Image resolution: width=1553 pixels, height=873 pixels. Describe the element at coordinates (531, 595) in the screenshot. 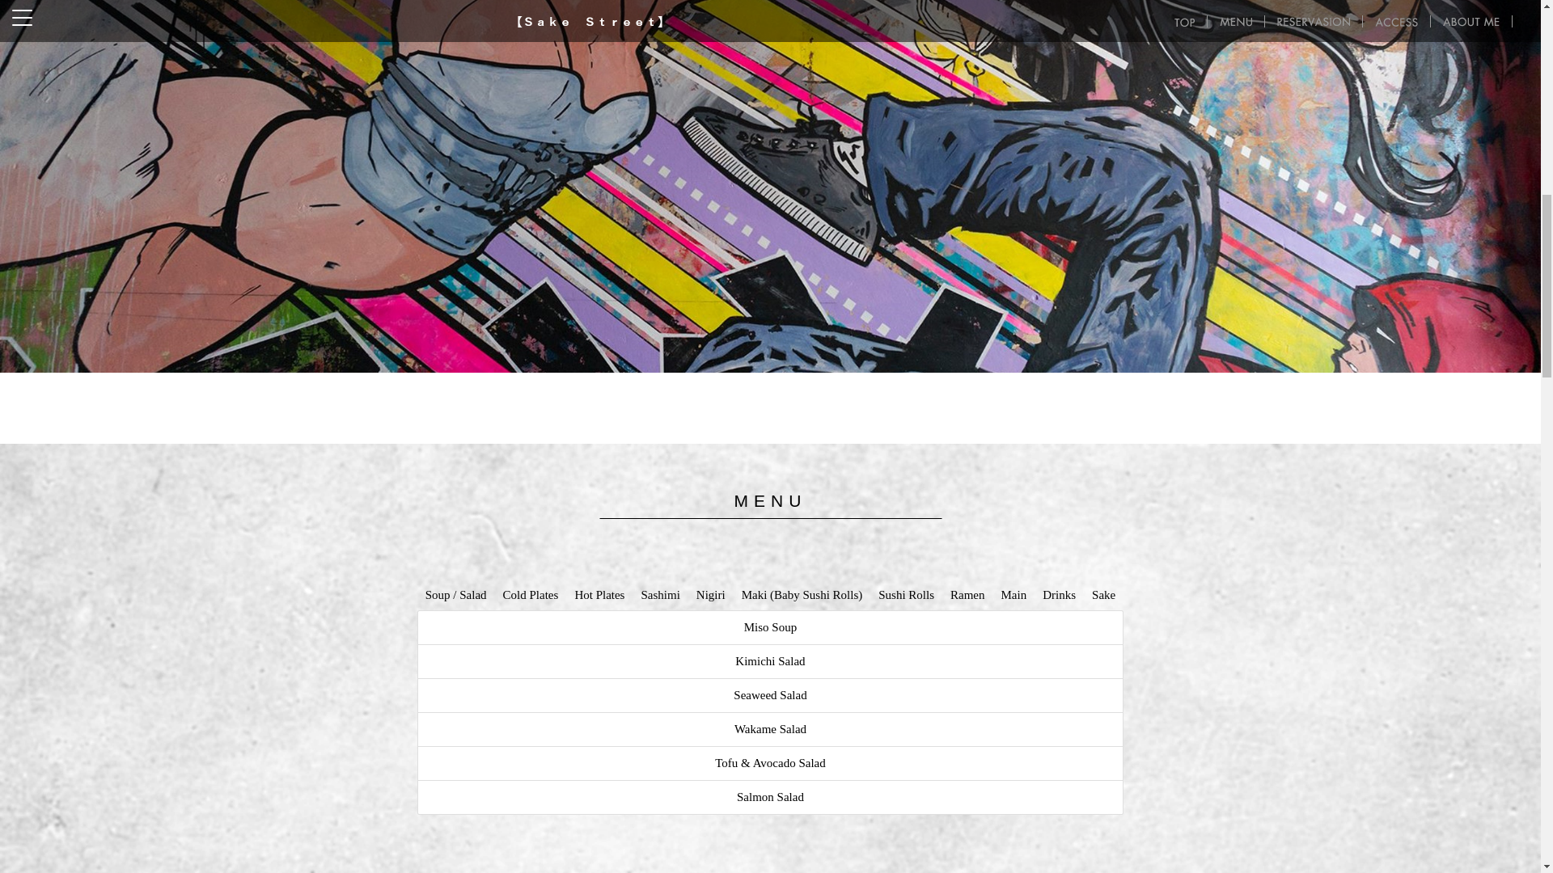

I see `Cold Plates` at that location.